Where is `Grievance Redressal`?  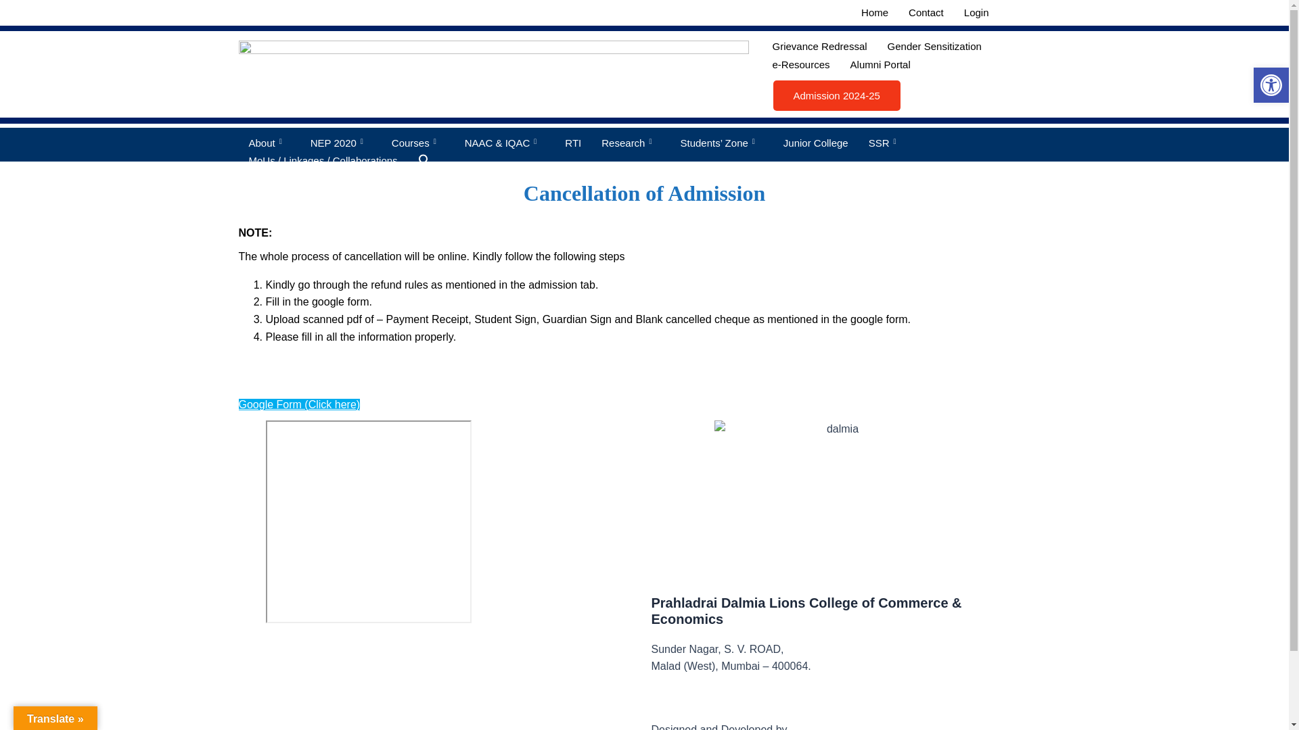
Grievance Redressal is located at coordinates (820, 47).